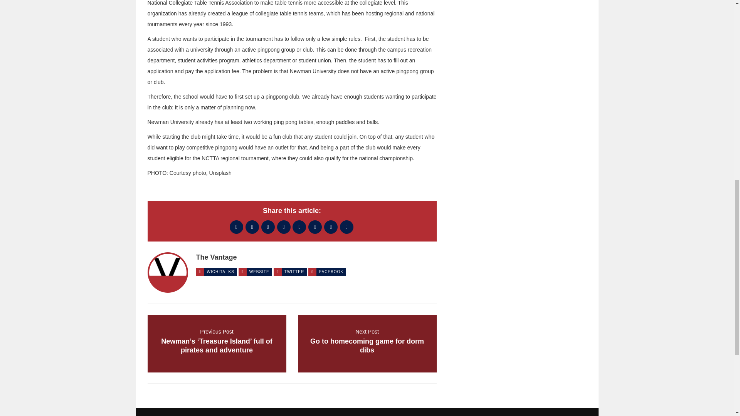 This screenshot has height=416, width=740. Describe the element at coordinates (259, 271) in the screenshot. I see `FACEBOOK` at that location.